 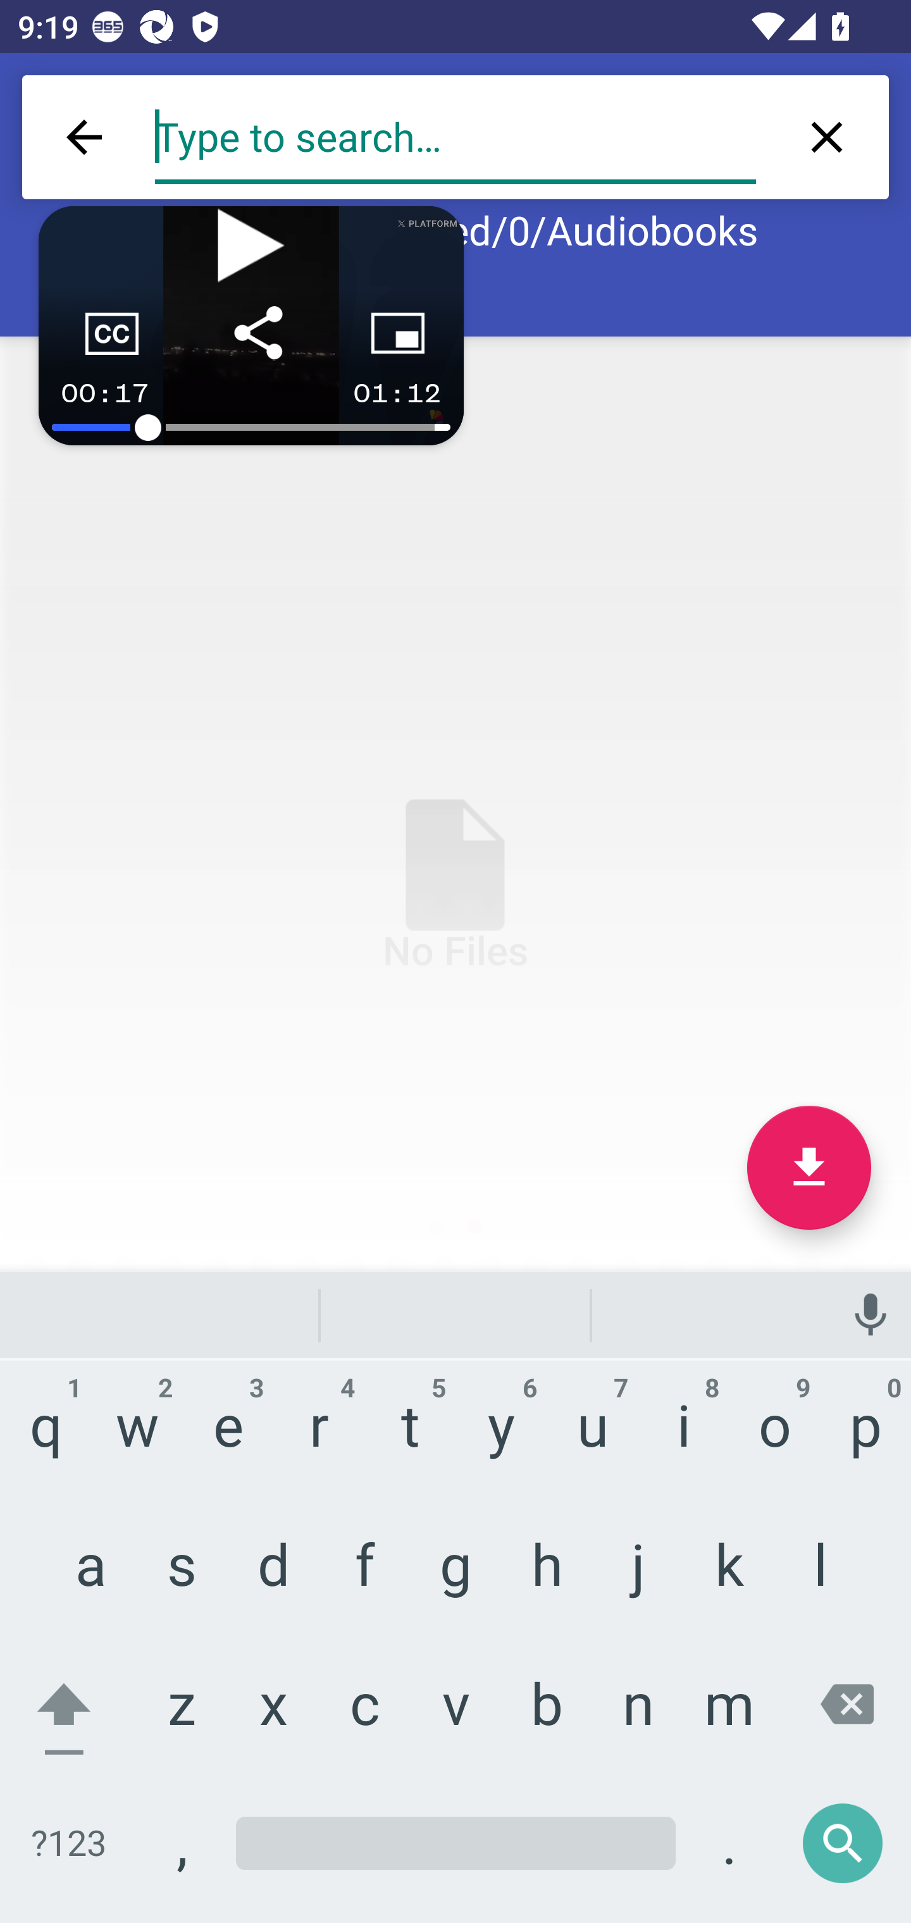 What do you see at coordinates (455, 137) in the screenshot?
I see `Type to search…` at bounding box center [455, 137].